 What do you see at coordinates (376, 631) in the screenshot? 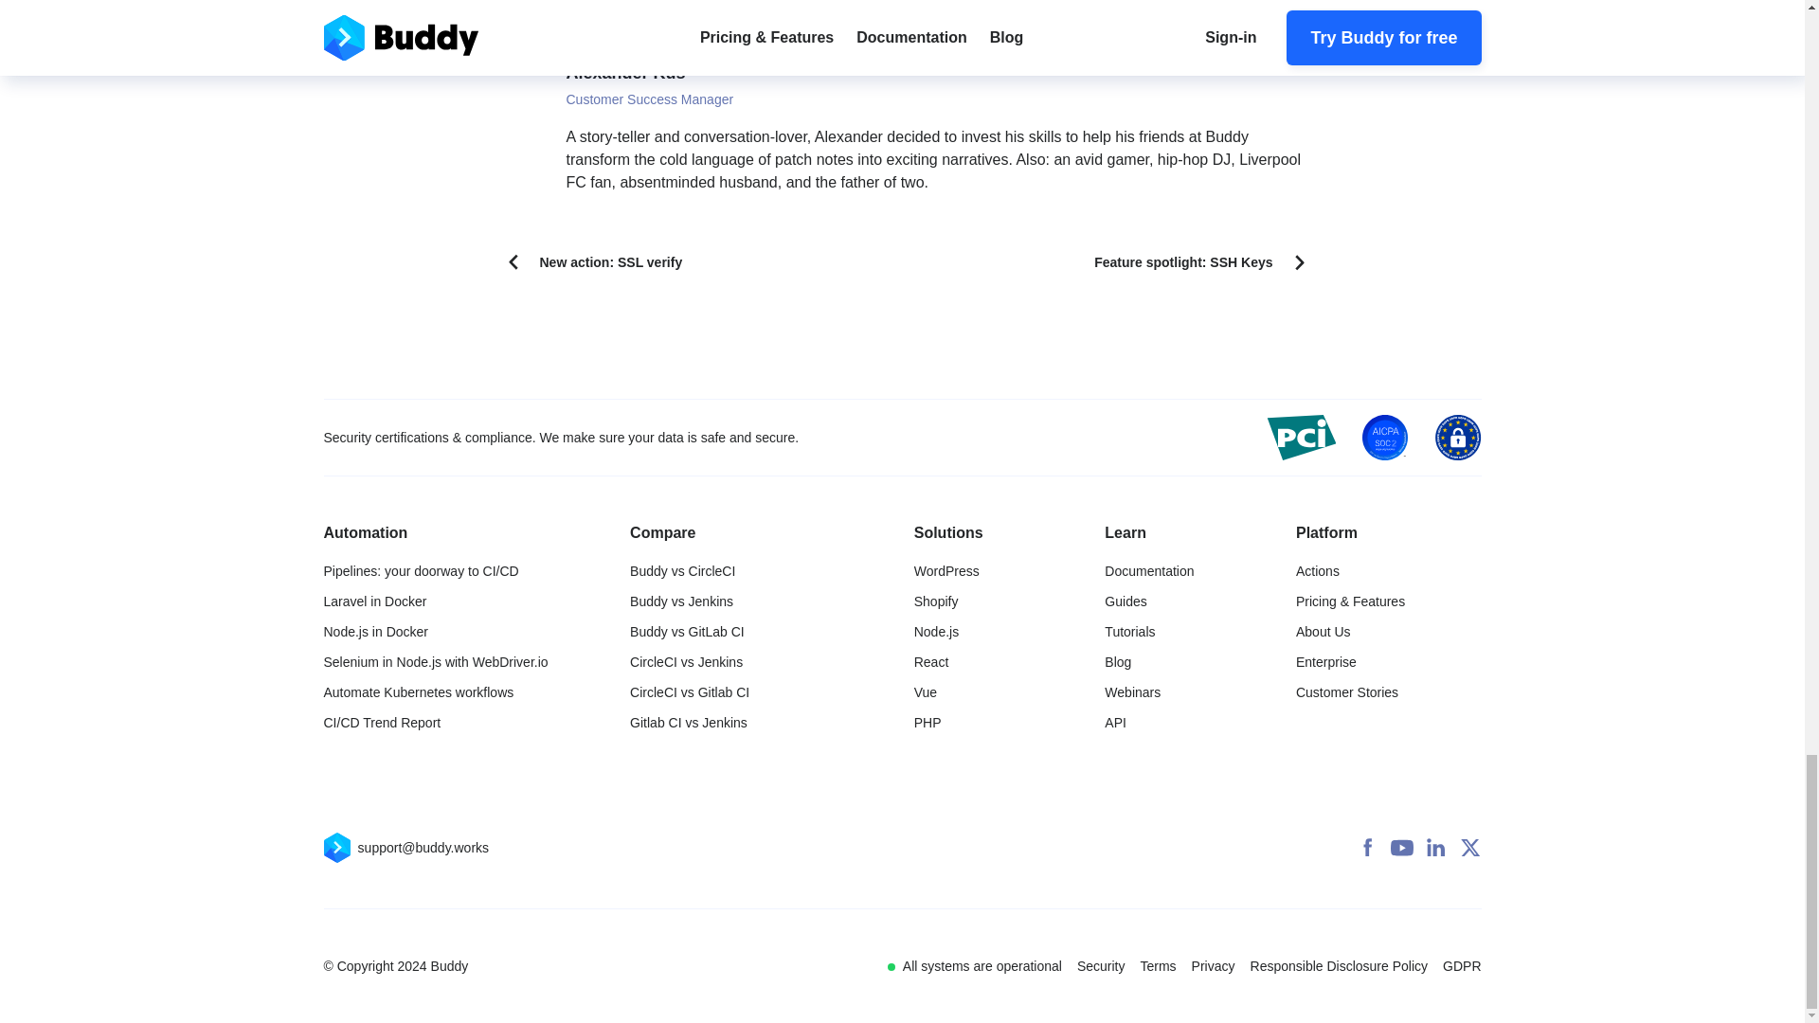
I see `Node.js in Docker` at bounding box center [376, 631].